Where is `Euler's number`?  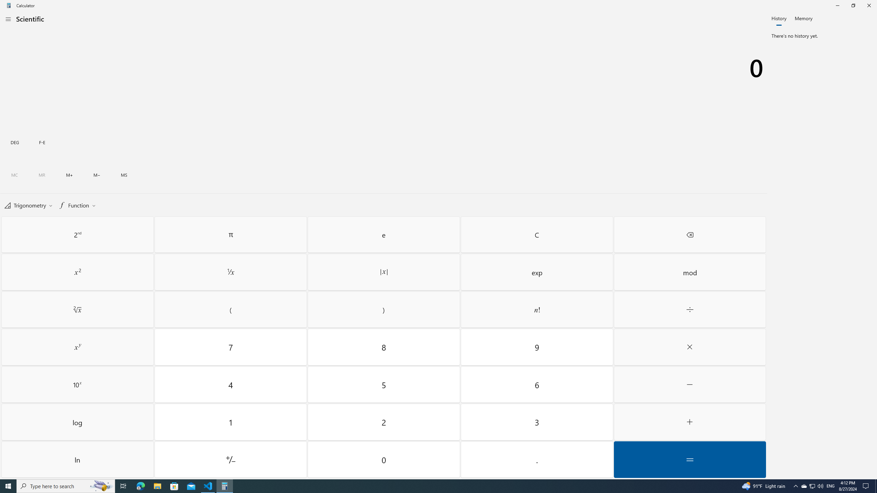 Euler's number is located at coordinates (812, 486).